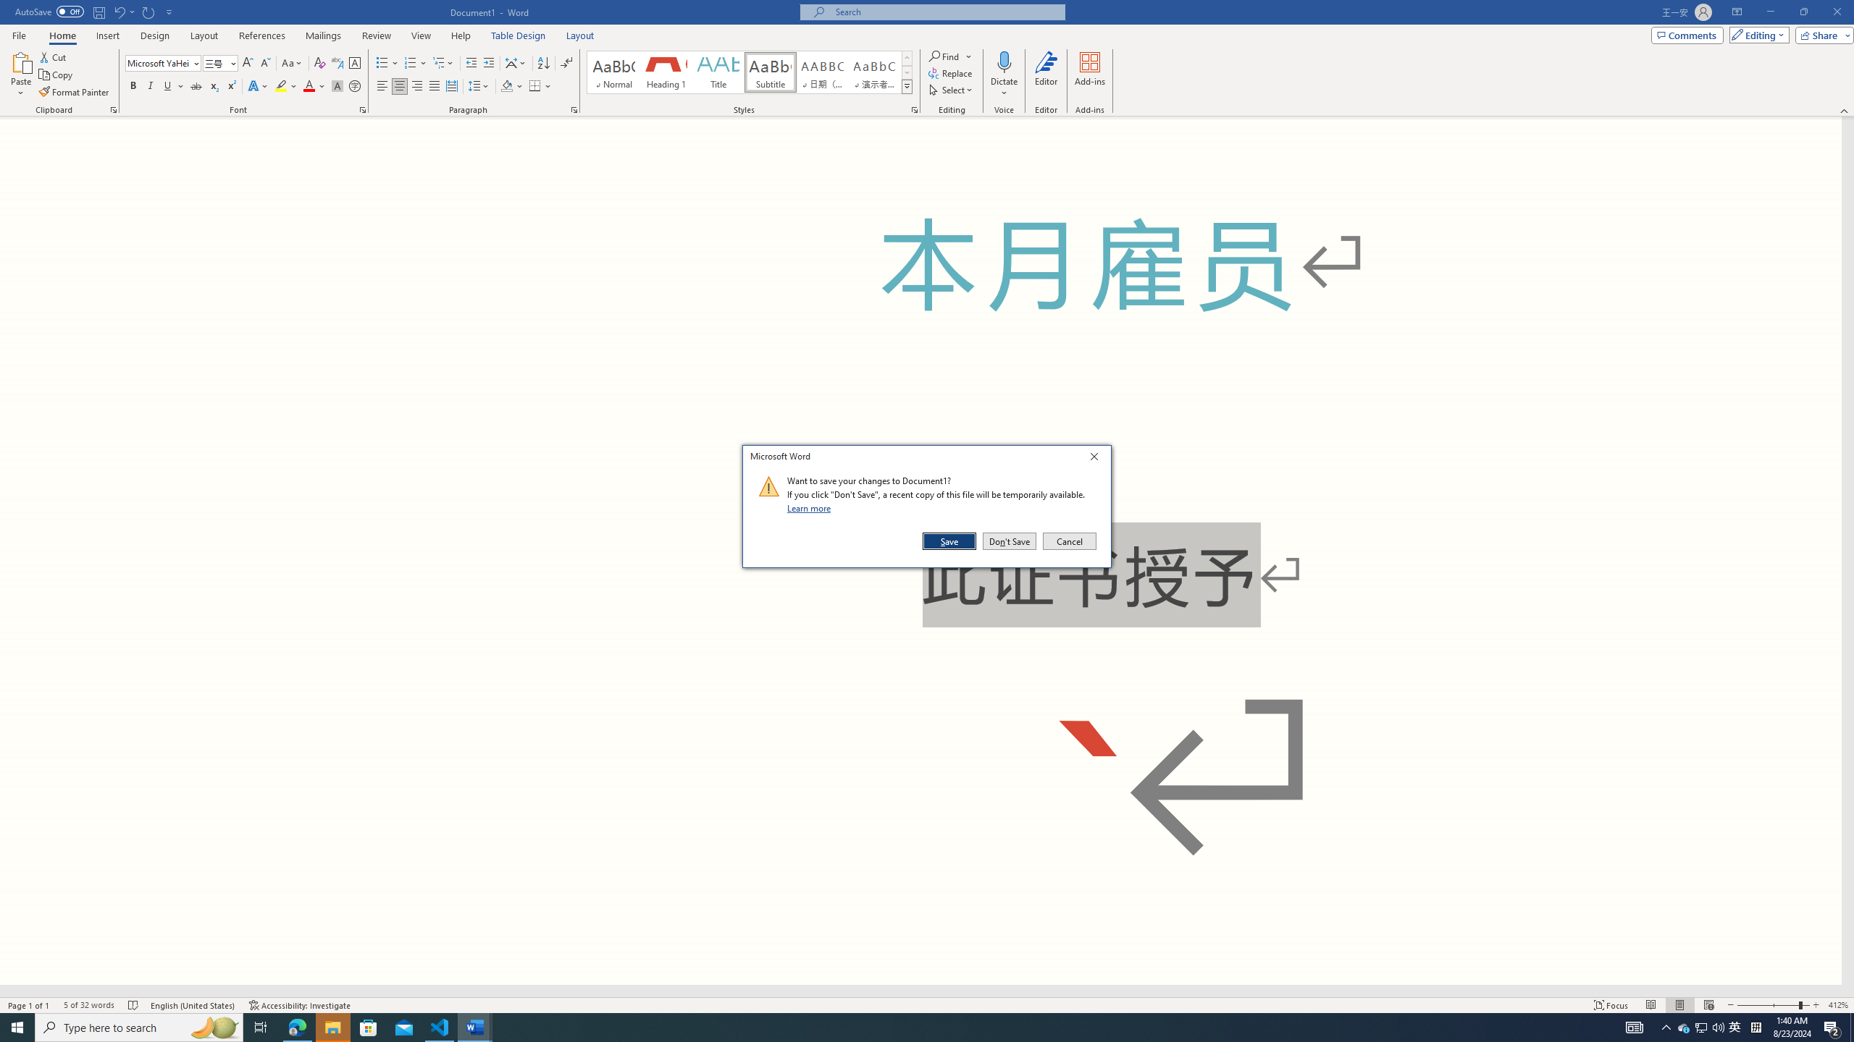 This screenshot has height=1042, width=1854. What do you see at coordinates (169, 12) in the screenshot?
I see `Customize Quick Access Toolbar` at bounding box center [169, 12].